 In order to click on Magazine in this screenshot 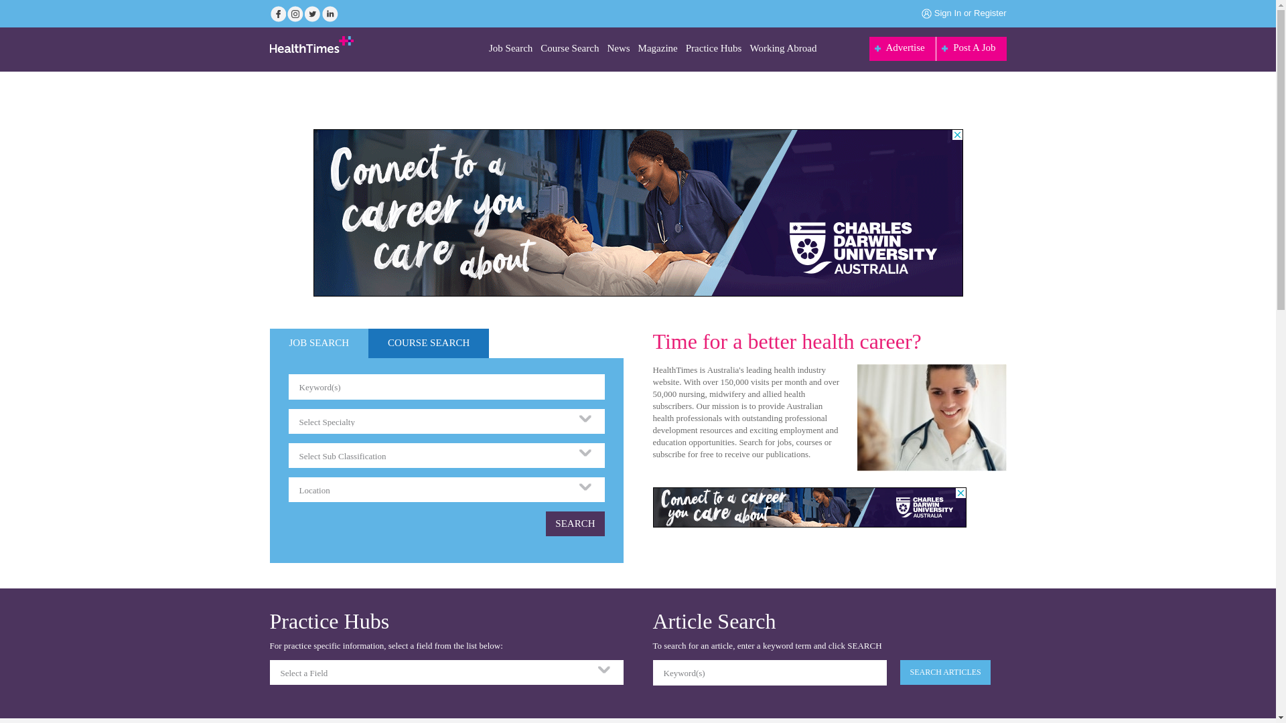, I will do `click(658, 50)`.